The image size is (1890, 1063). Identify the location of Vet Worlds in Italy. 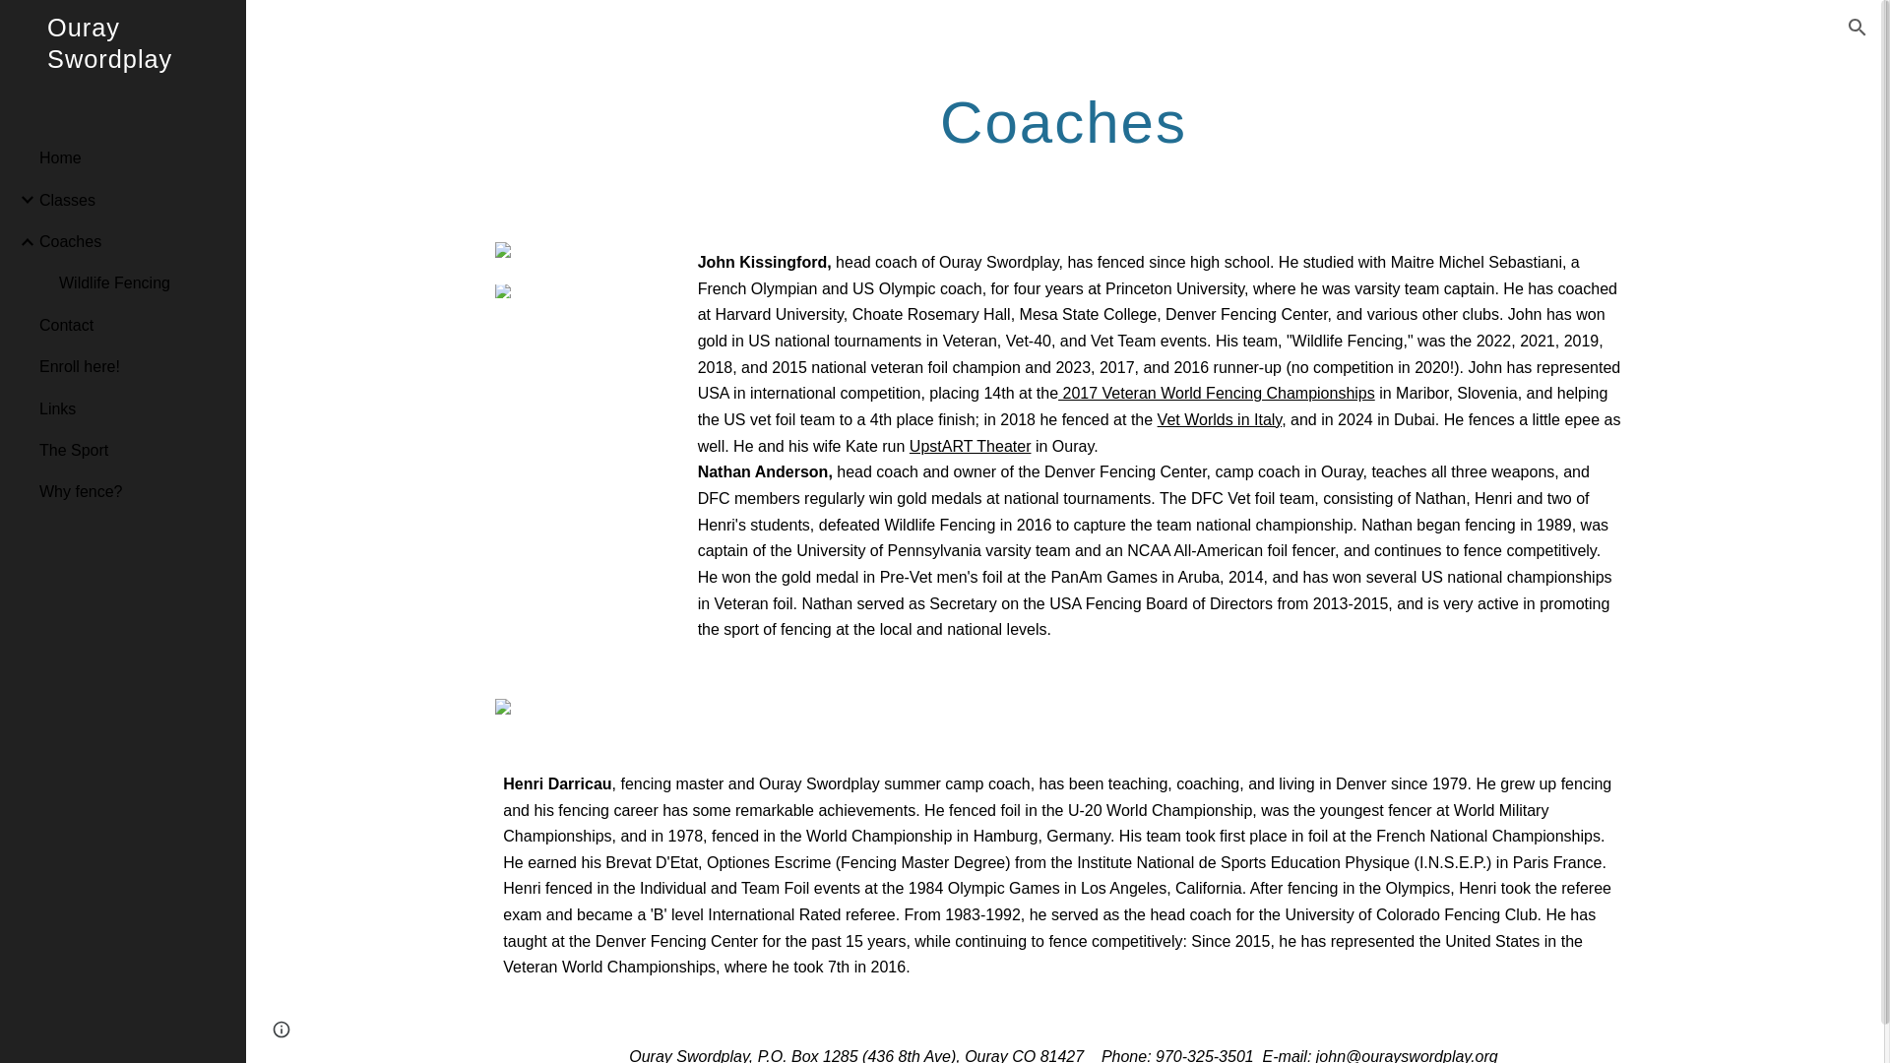
(1220, 419).